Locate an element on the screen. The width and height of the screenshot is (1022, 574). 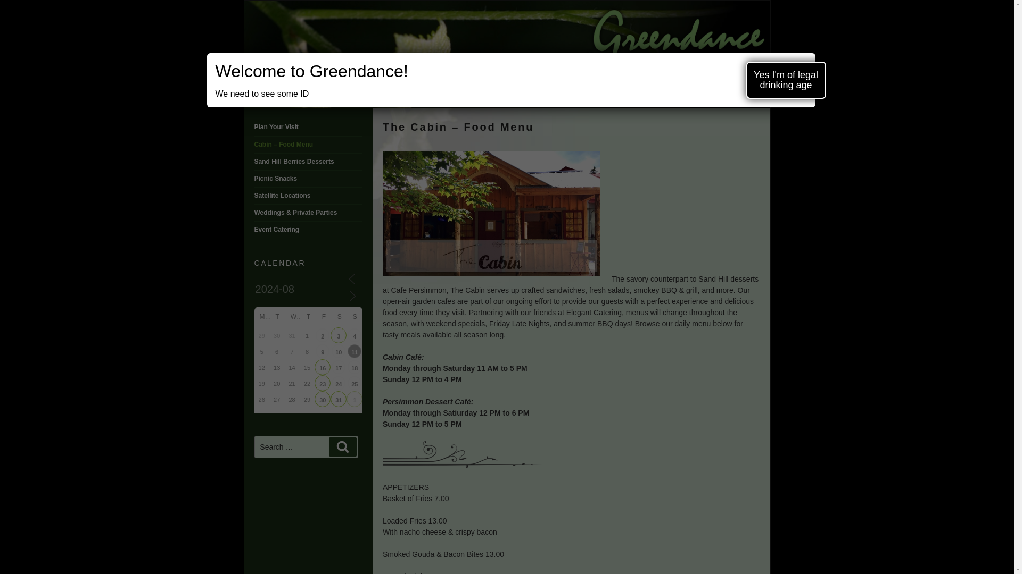
GREENDANCE WINERY is located at coordinates (369, 18).